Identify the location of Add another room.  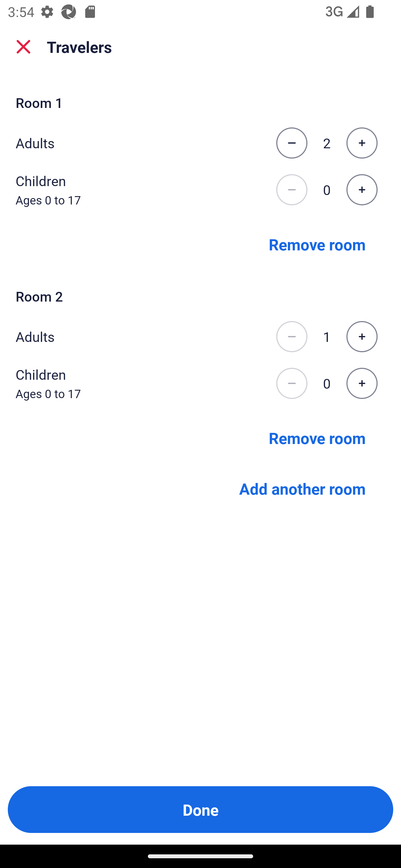
(302, 489).